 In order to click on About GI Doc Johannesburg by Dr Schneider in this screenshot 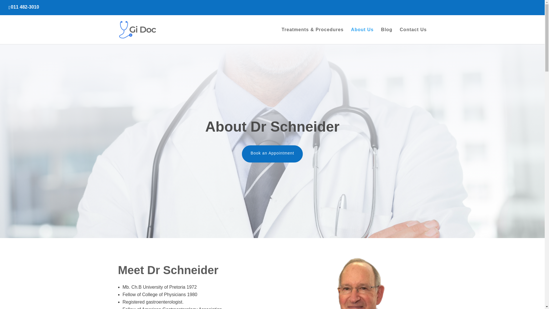, I will do `click(354, 278)`.